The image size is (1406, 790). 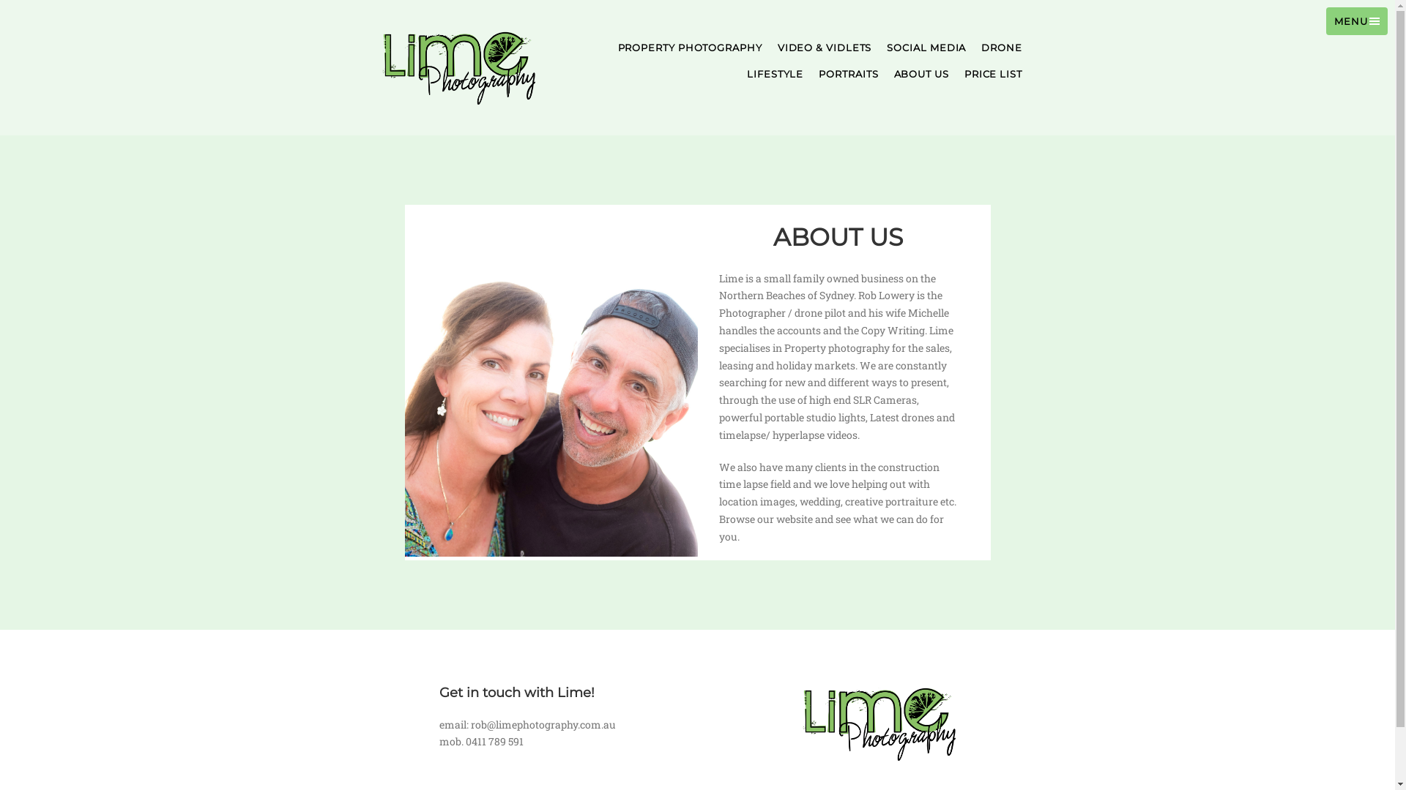 What do you see at coordinates (926, 48) in the screenshot?
I see `SOCIAL MEDIA` at bounding box center [926, 48].